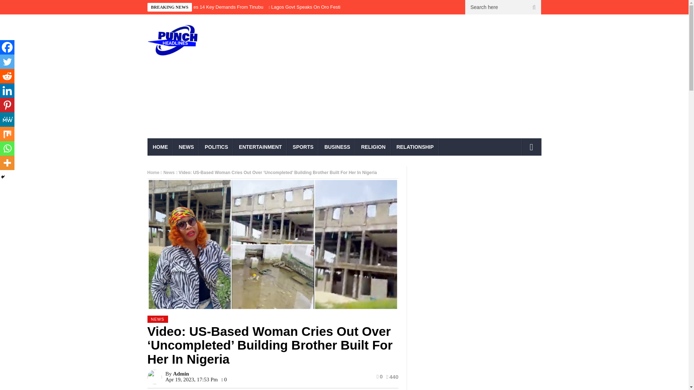 The width and height of the screenshot is (694, 390). What do you see at coordinates (181, 374) in the screenshot?
I see `Admin` at bounding box center [181, 374].